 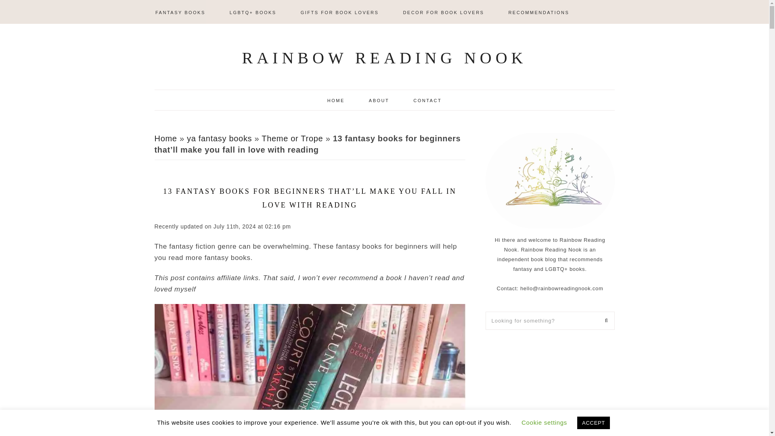 I want to click on CONTACT, so click(x=427, y=100).